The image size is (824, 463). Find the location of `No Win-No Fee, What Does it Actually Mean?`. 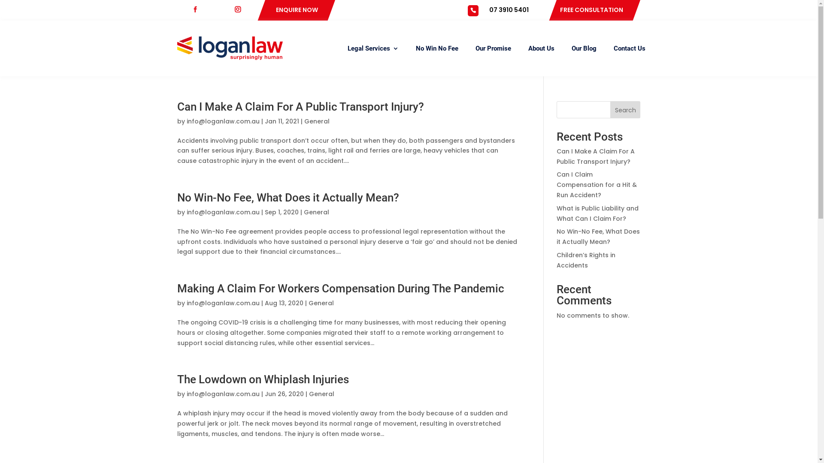

No Win-No Fee, What Does it Actually Mean? is located at coordinates (288, 198).